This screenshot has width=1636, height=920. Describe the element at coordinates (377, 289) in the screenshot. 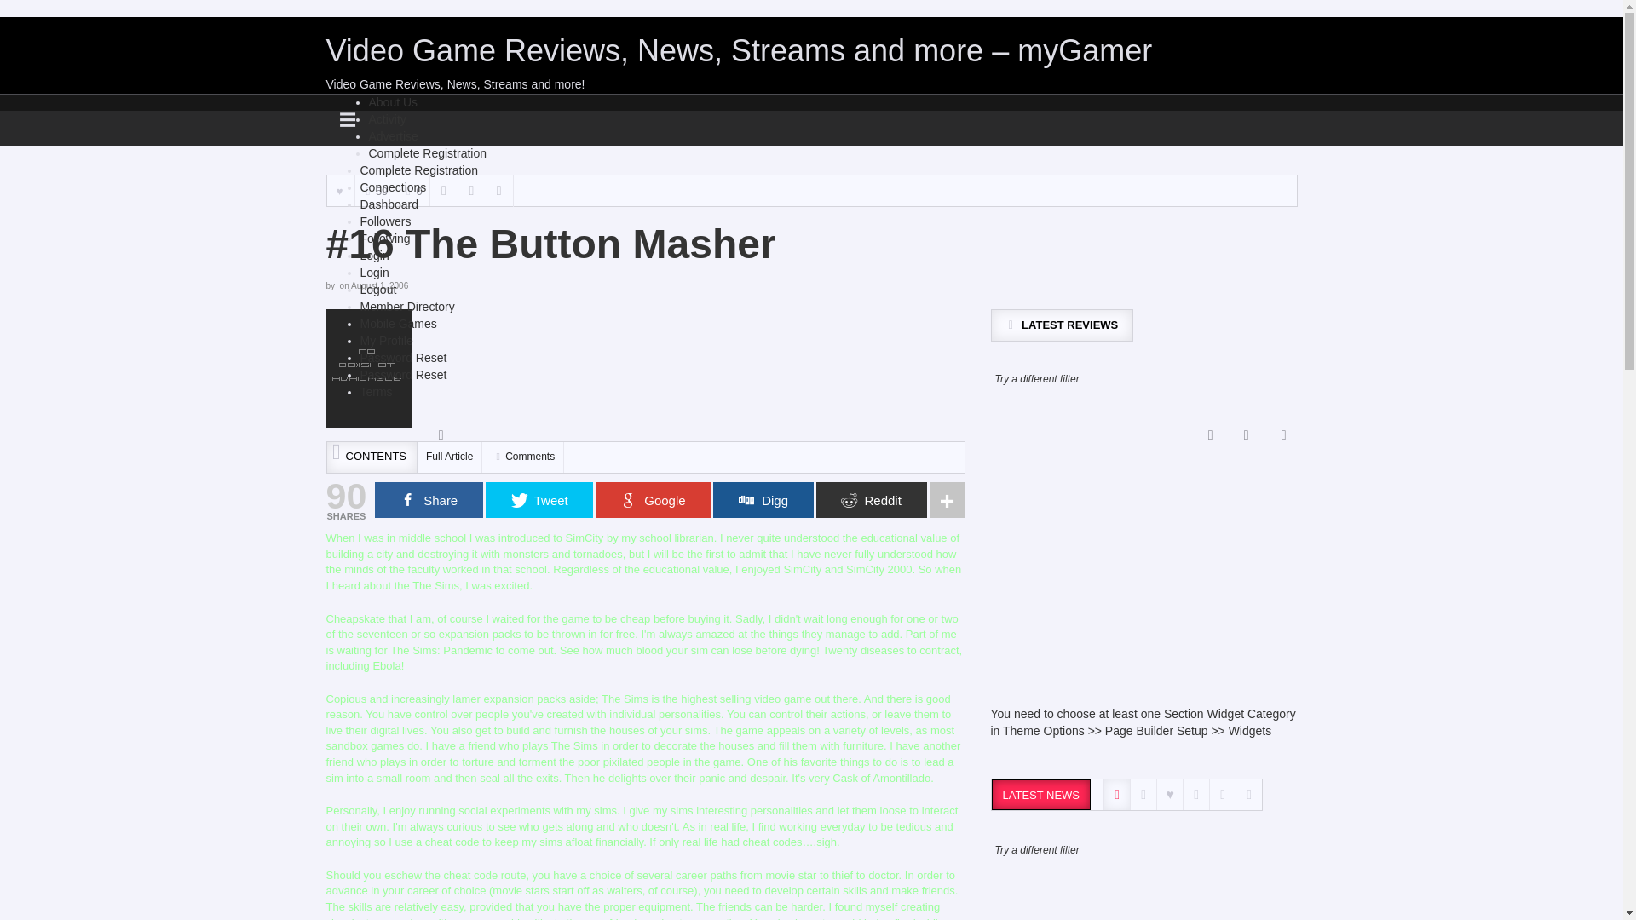

I see `Logout` at that location.